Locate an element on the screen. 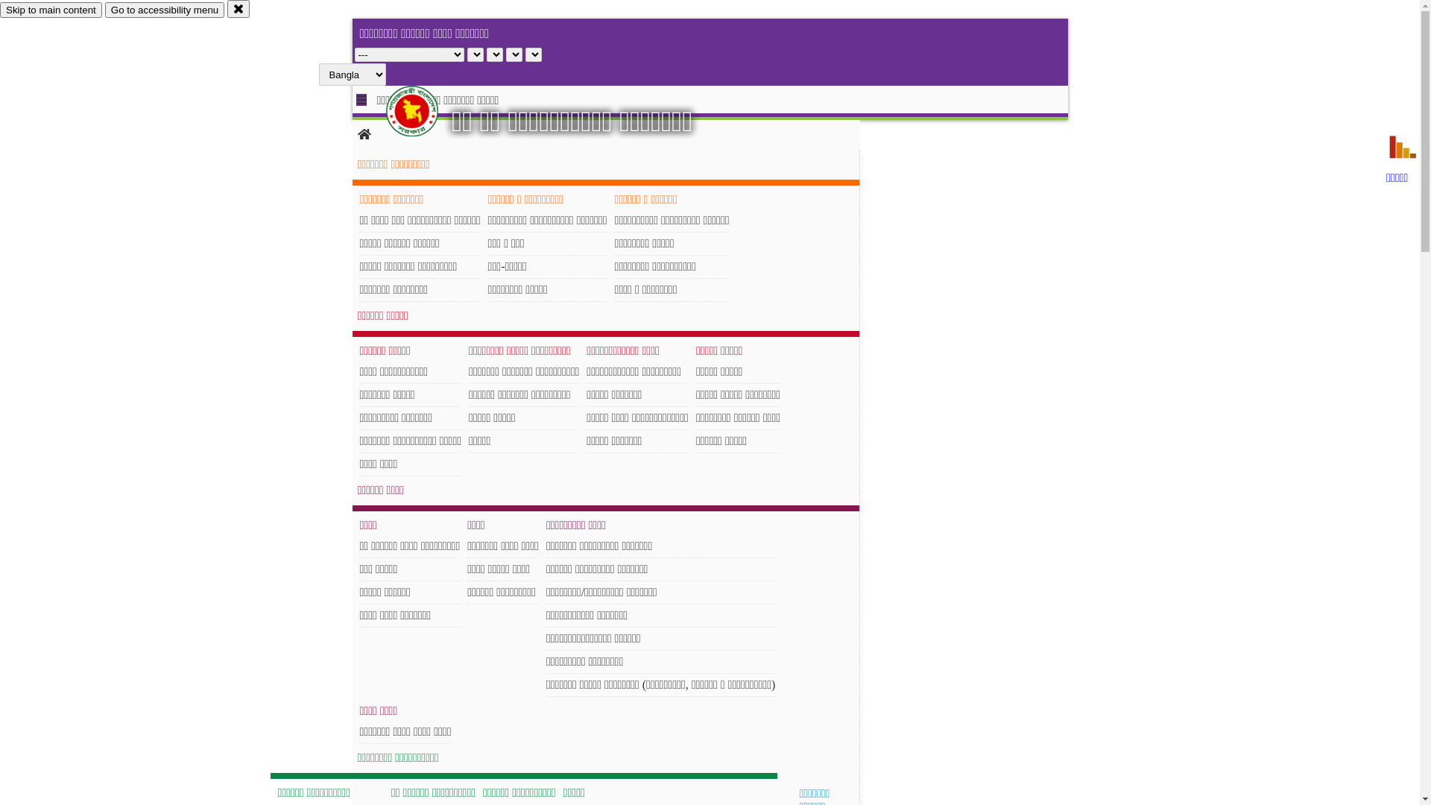 The width and height of the screenshot is (1431, 805). 
                
             is located at coordinates (425, 111).